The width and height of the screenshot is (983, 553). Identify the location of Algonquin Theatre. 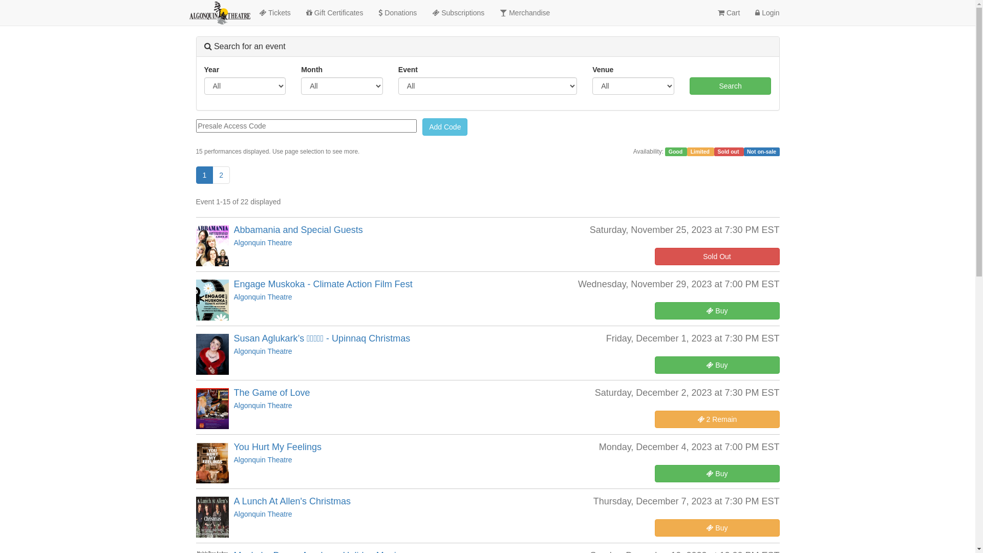
(263, 243).